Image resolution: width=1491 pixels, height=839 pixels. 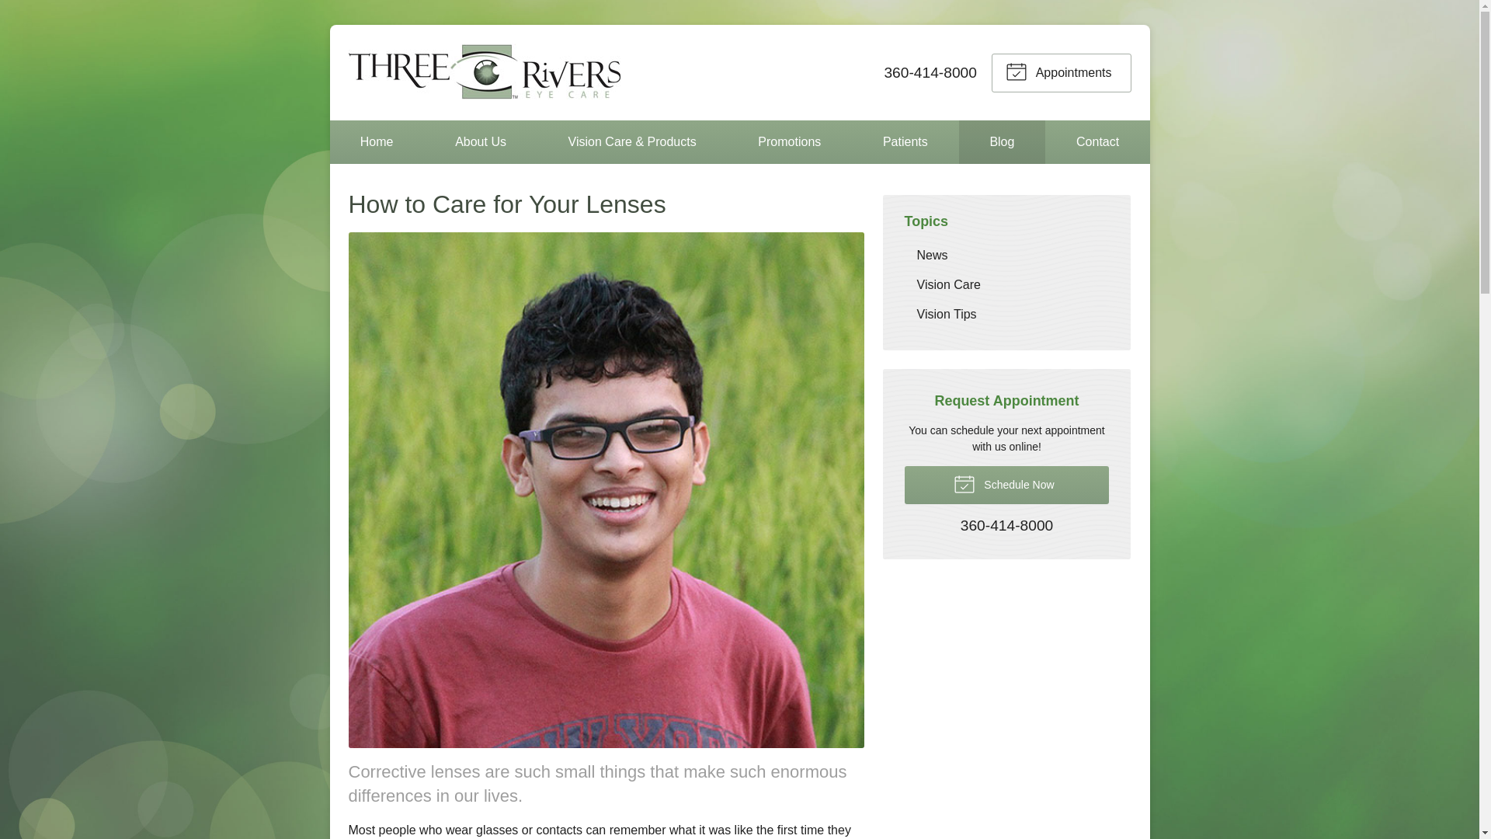 I want to click on Appointments, so click(x=1061, y=71).